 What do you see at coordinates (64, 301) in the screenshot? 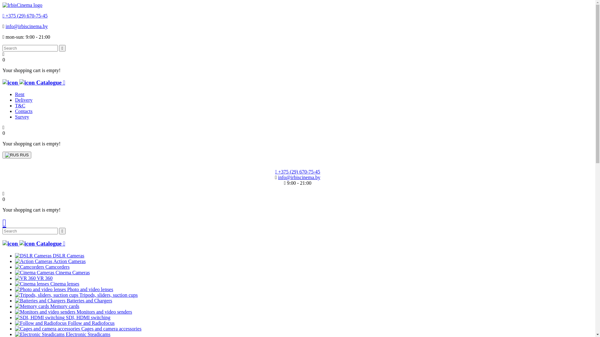
I see `Batteries and Chargers` at bounding box center [64, 301].